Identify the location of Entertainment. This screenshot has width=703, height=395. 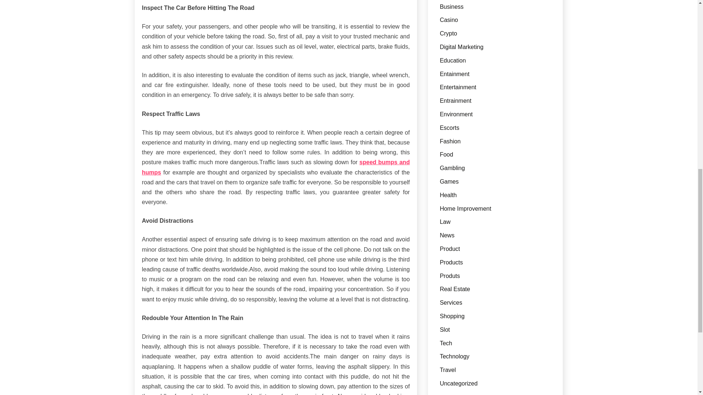
(458, 87).